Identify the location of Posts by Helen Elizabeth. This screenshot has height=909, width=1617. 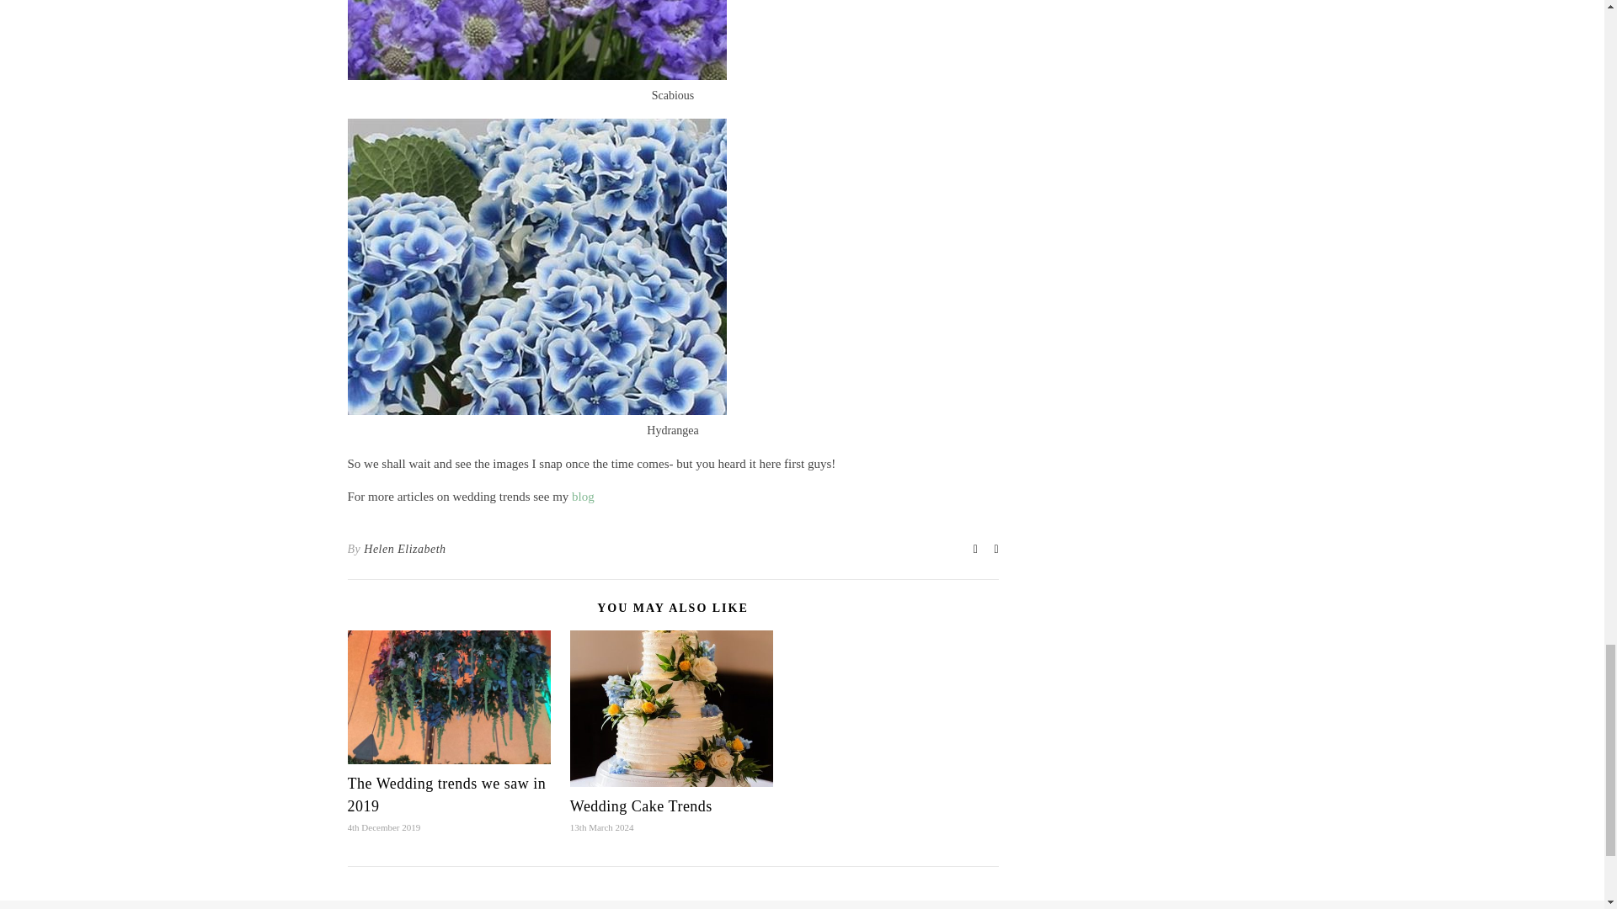
(404, 550).